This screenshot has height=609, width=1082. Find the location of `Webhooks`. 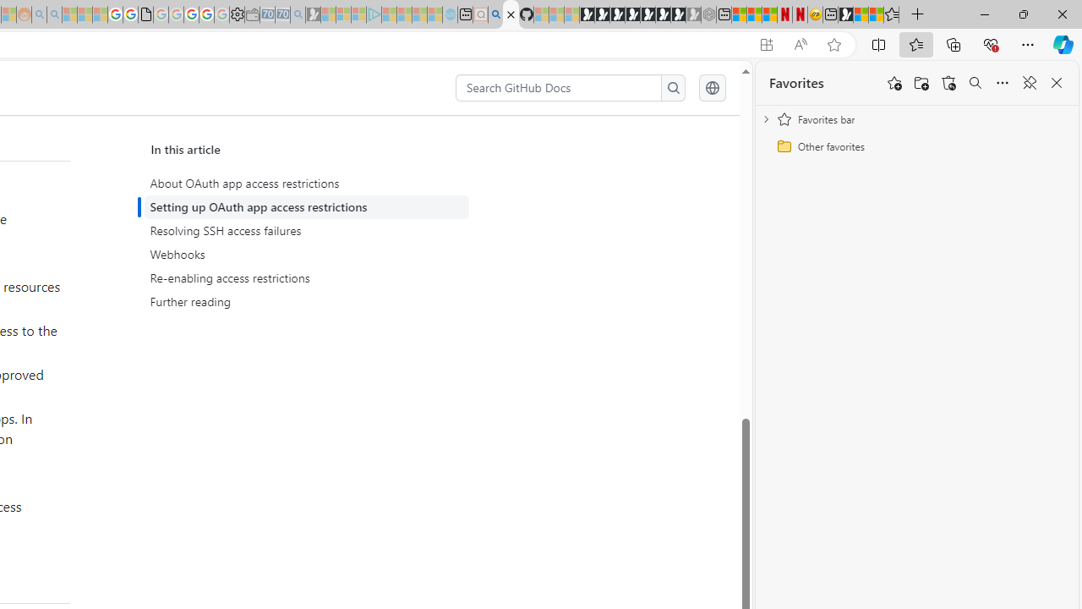

Webhooks is located at coordinates (306, 255).